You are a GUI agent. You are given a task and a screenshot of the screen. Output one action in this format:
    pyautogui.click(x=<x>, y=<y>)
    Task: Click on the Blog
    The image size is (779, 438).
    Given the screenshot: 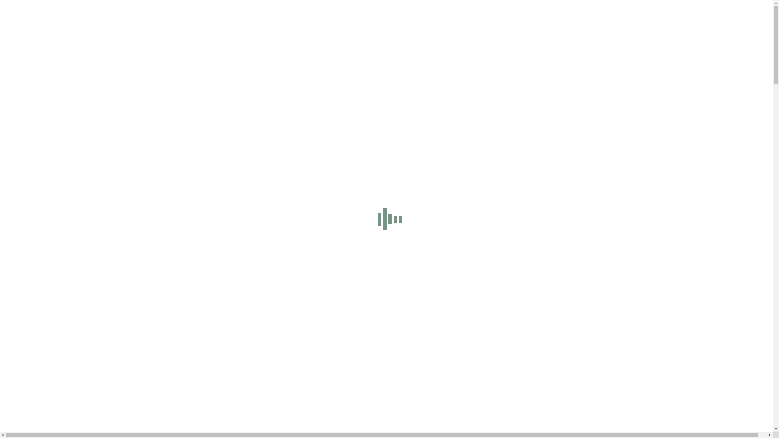 What is the action you would take?
    pyautogui.click(x=26, y=267)
    